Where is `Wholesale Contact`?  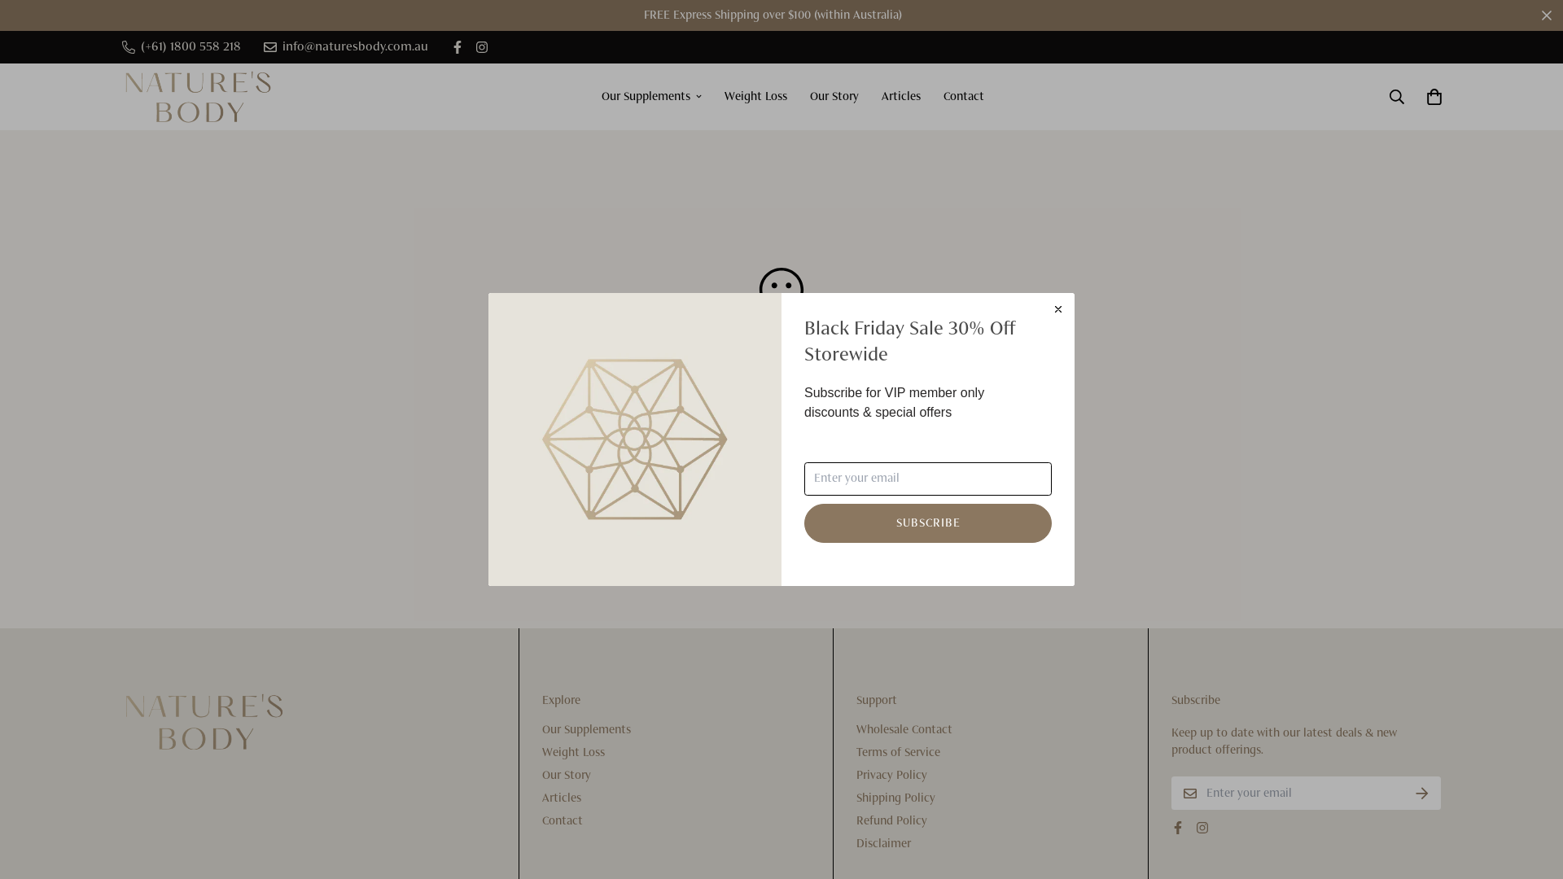
Wholesale Contact is located at coordinates (904, 730).